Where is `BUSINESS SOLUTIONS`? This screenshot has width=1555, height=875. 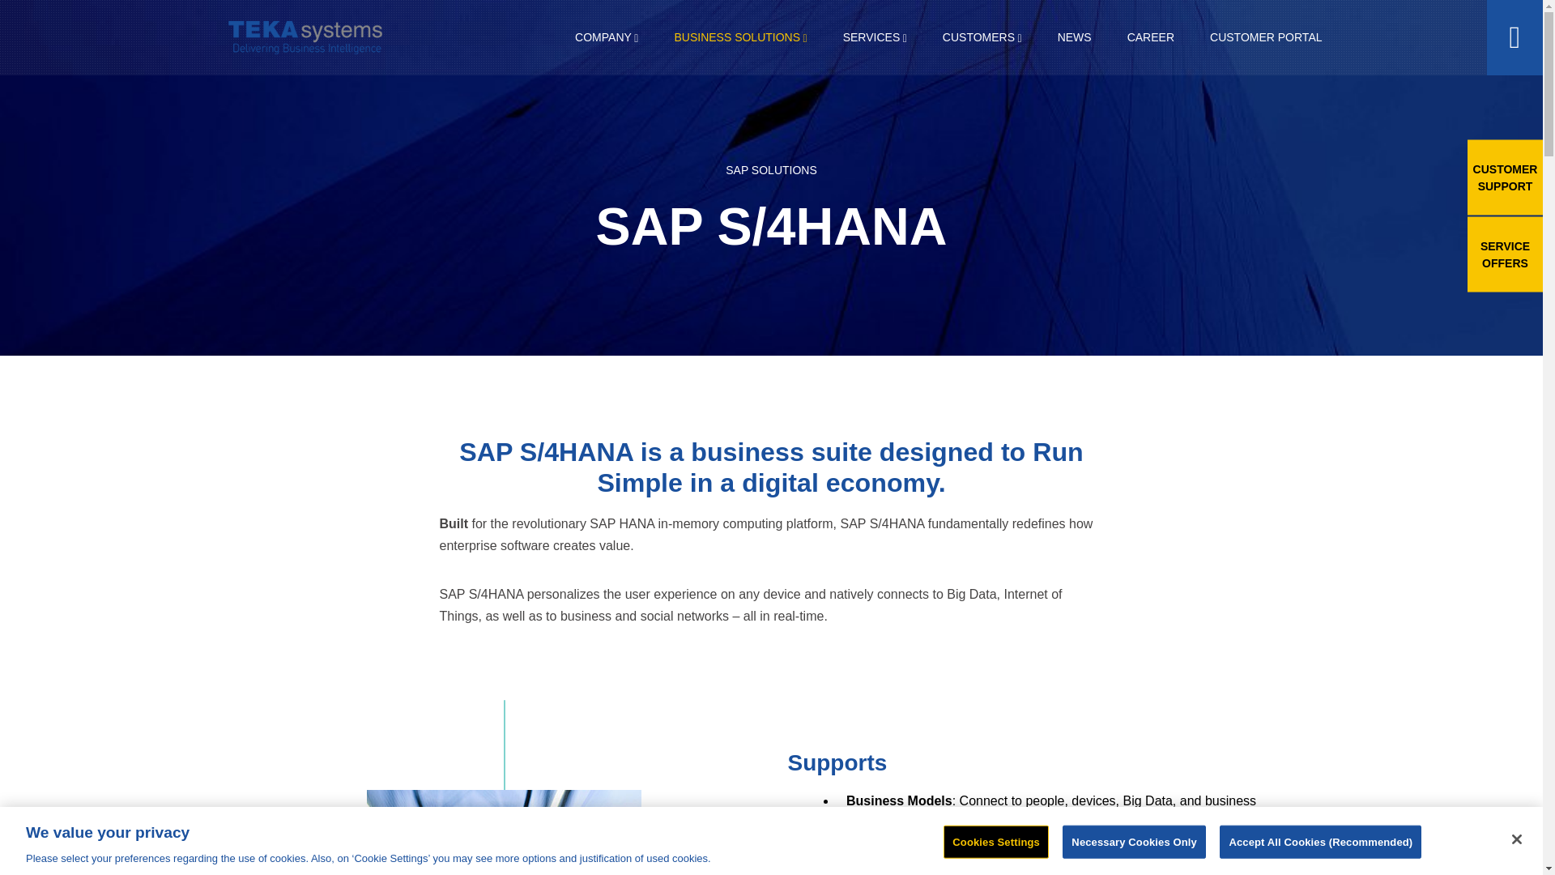
BUSINESS SOLUTIONS is located at coordinates (740, 37).